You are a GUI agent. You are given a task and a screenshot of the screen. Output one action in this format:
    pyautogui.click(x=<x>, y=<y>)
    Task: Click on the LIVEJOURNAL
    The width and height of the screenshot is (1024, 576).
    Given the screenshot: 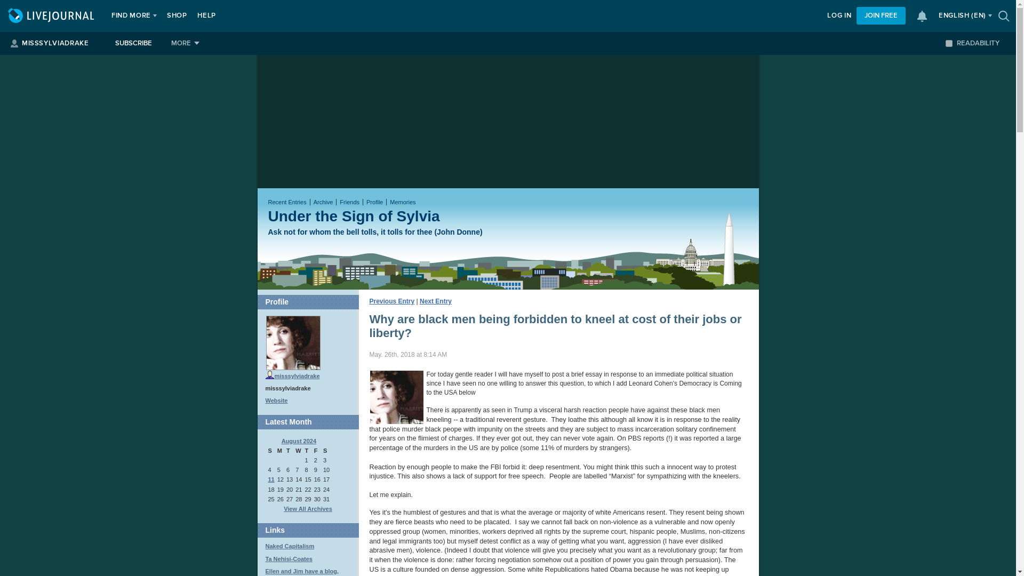 What is the action you would take?
    pyautogui.click(x=52, y=16)
    